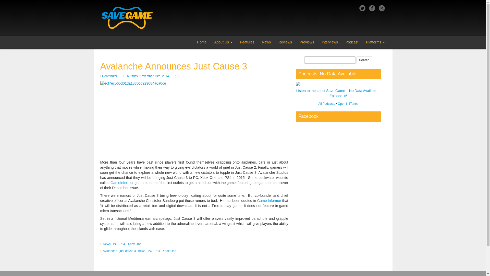 The width and height of the screenshot is (490, 276). What do you see at coordinates (266, 42) in the screenshot?
I see `News` at bounding box center [266, 42].